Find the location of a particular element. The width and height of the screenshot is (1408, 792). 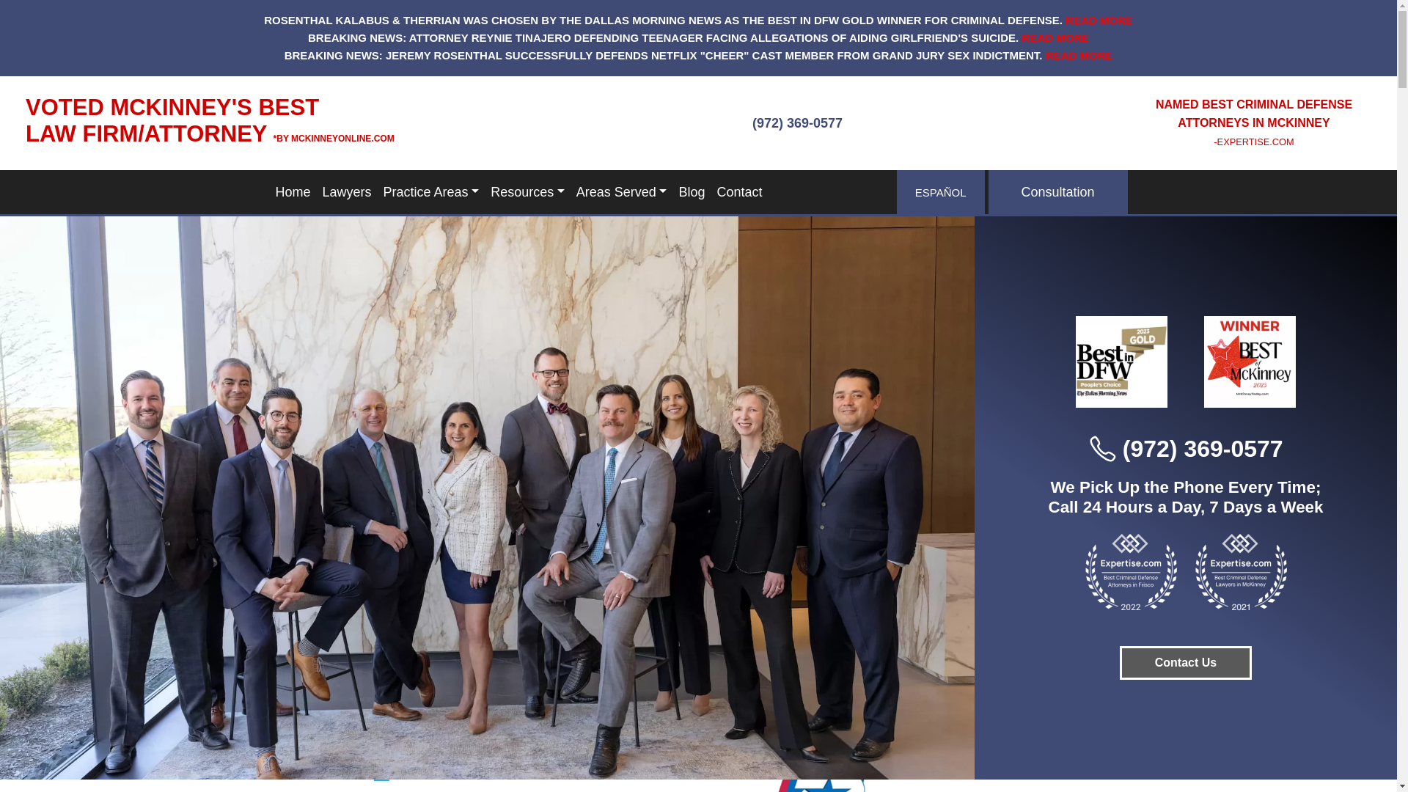

Lawyers is located at coordinates (347, 191).